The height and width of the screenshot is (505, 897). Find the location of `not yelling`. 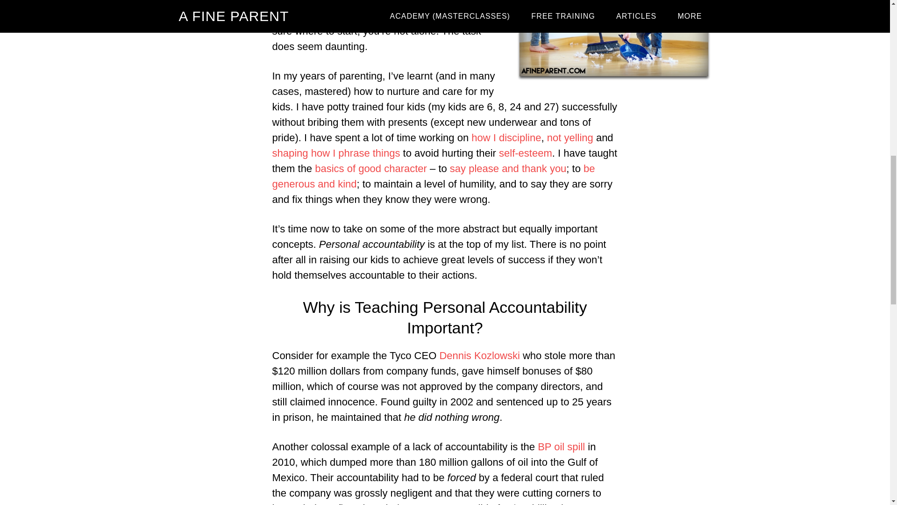

not yelling is located at coordinates (570, 137).